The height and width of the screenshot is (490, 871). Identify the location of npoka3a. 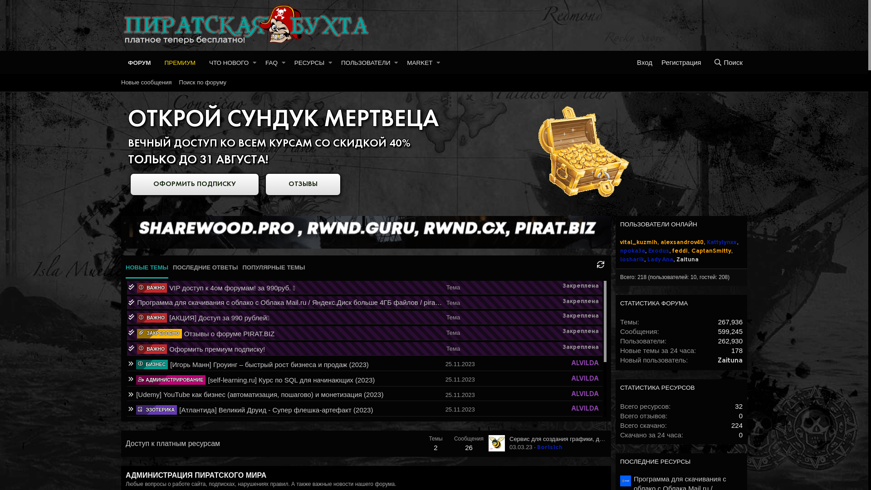
(632, 251).